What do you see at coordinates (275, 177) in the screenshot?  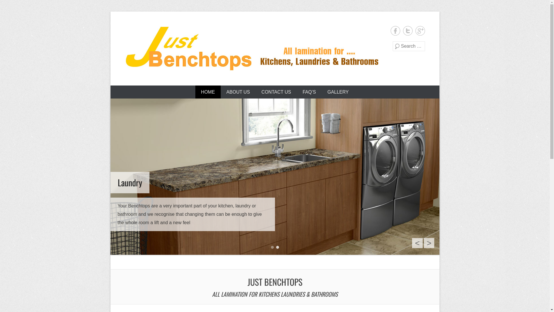 I see `Laundry` at bounding box center [275, 177].